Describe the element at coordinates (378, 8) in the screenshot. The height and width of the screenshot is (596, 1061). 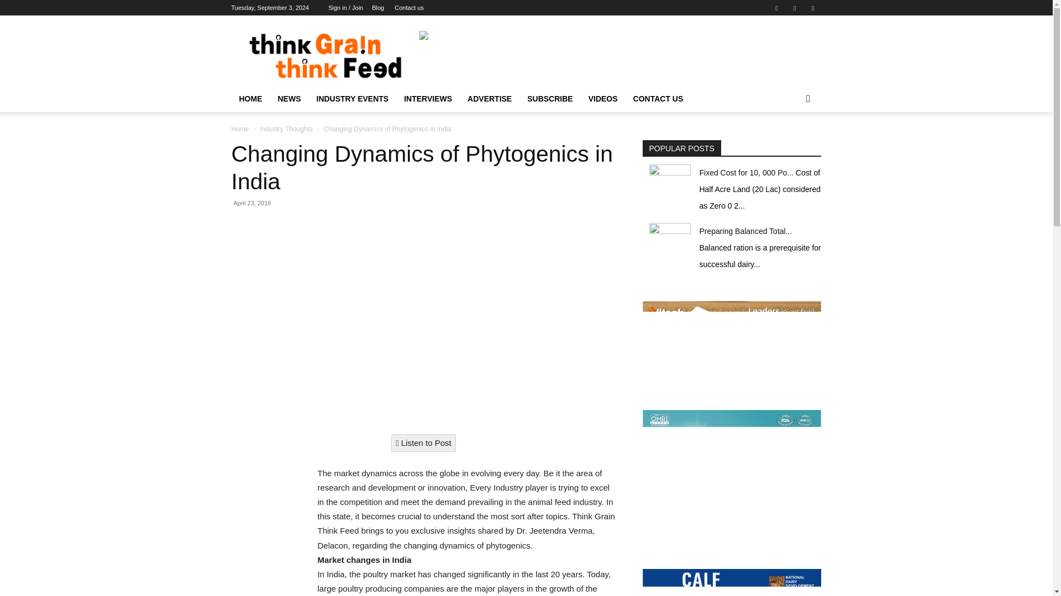
I see `Blog` at that location.